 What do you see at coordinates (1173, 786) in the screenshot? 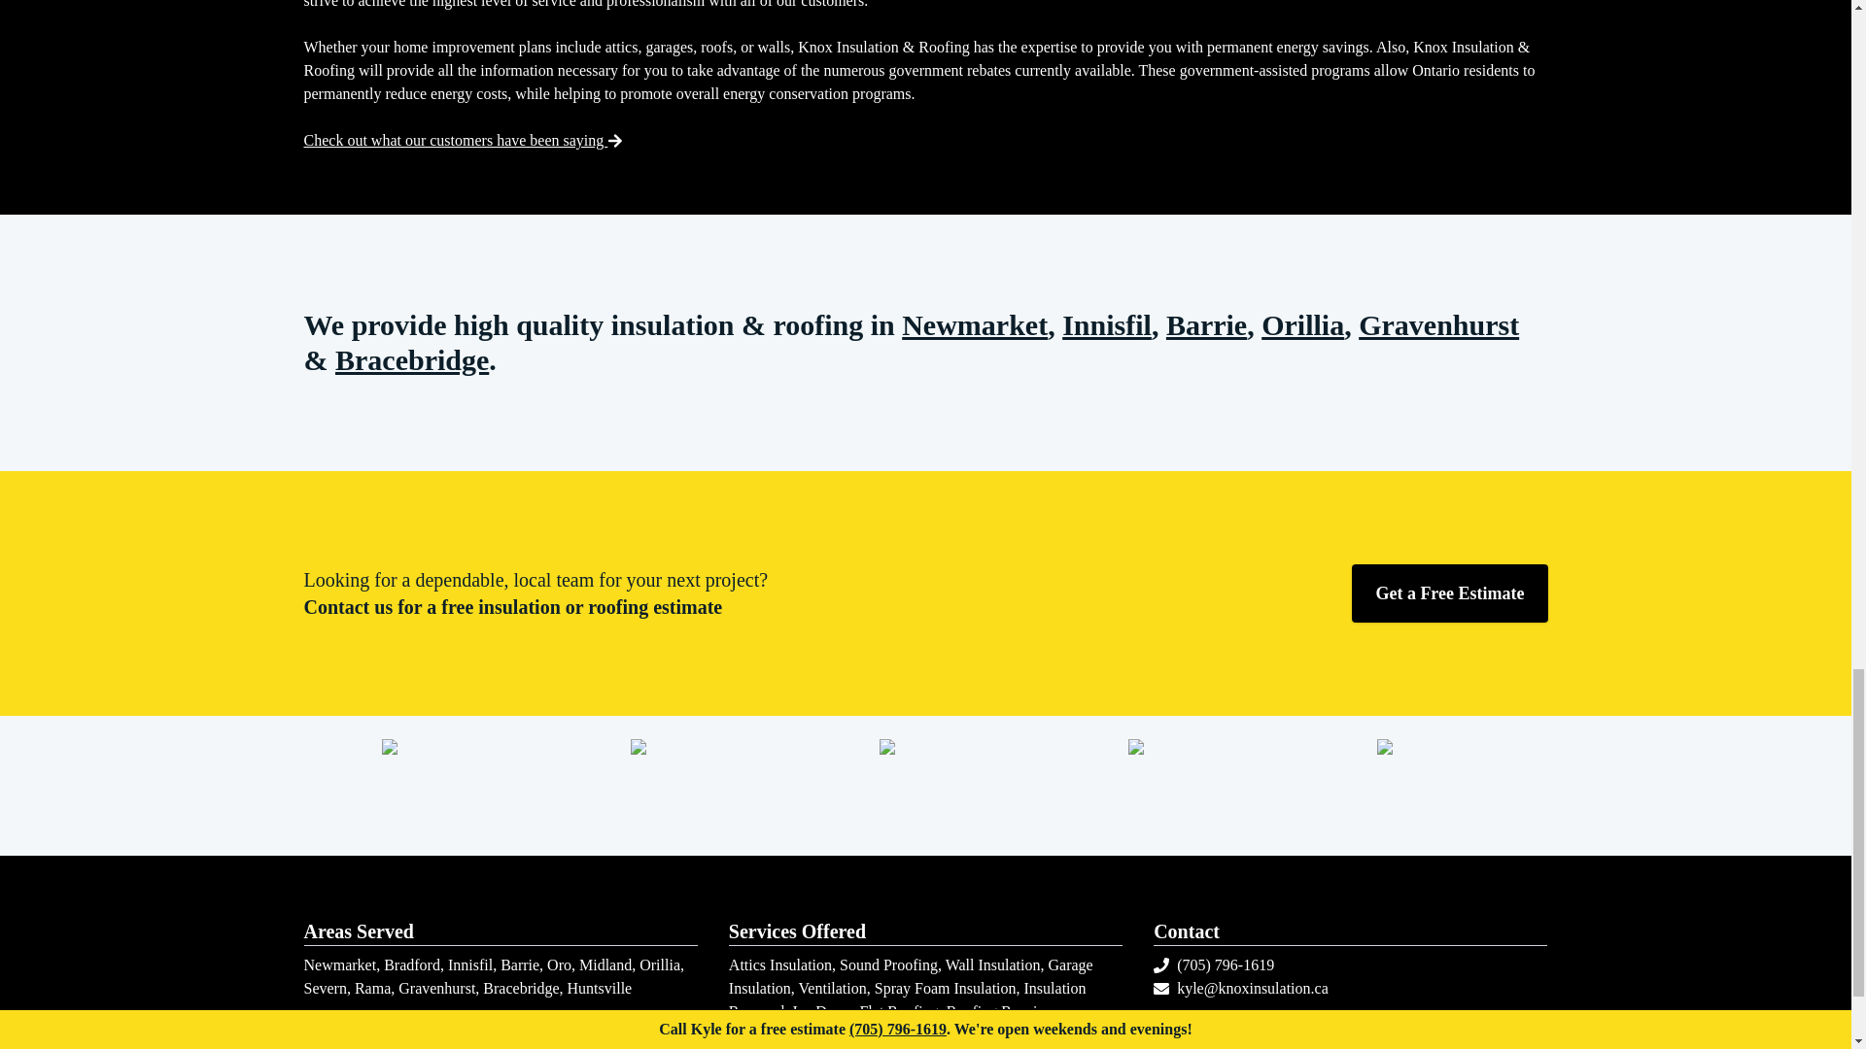
I see `Ownes` at bounding box center [1173, 786].